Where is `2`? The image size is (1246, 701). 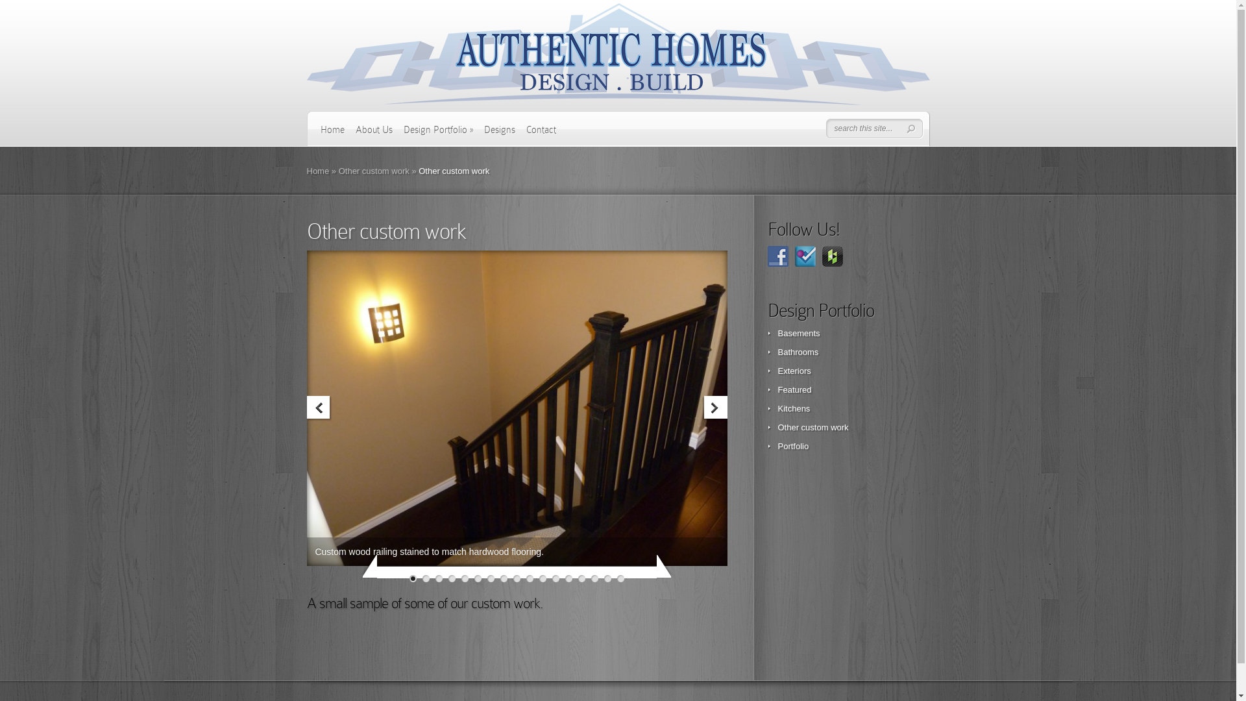
2 is located at coordinates (426, 579).